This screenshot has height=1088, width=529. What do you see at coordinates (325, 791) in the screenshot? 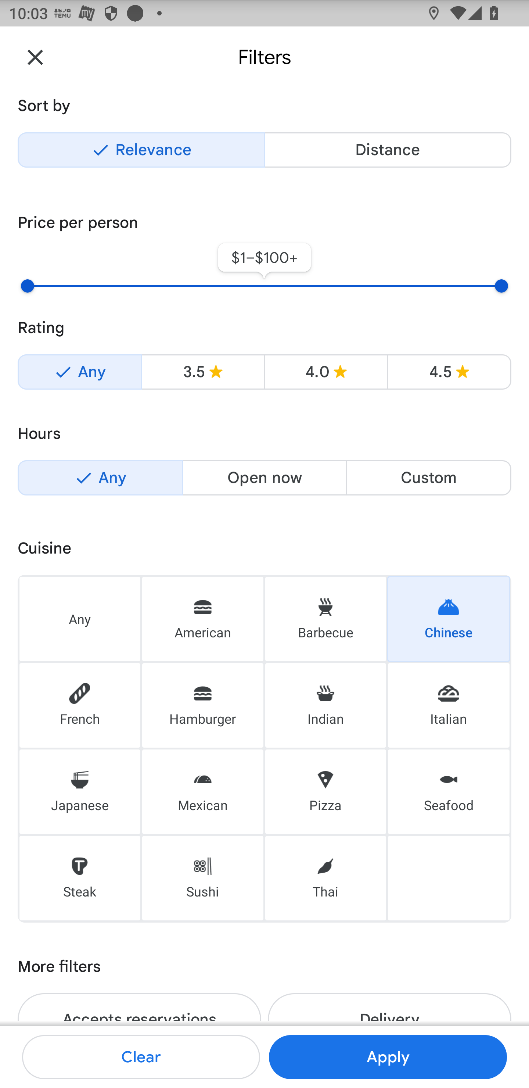
I see `Pizza` at bounding box center [325, 791].